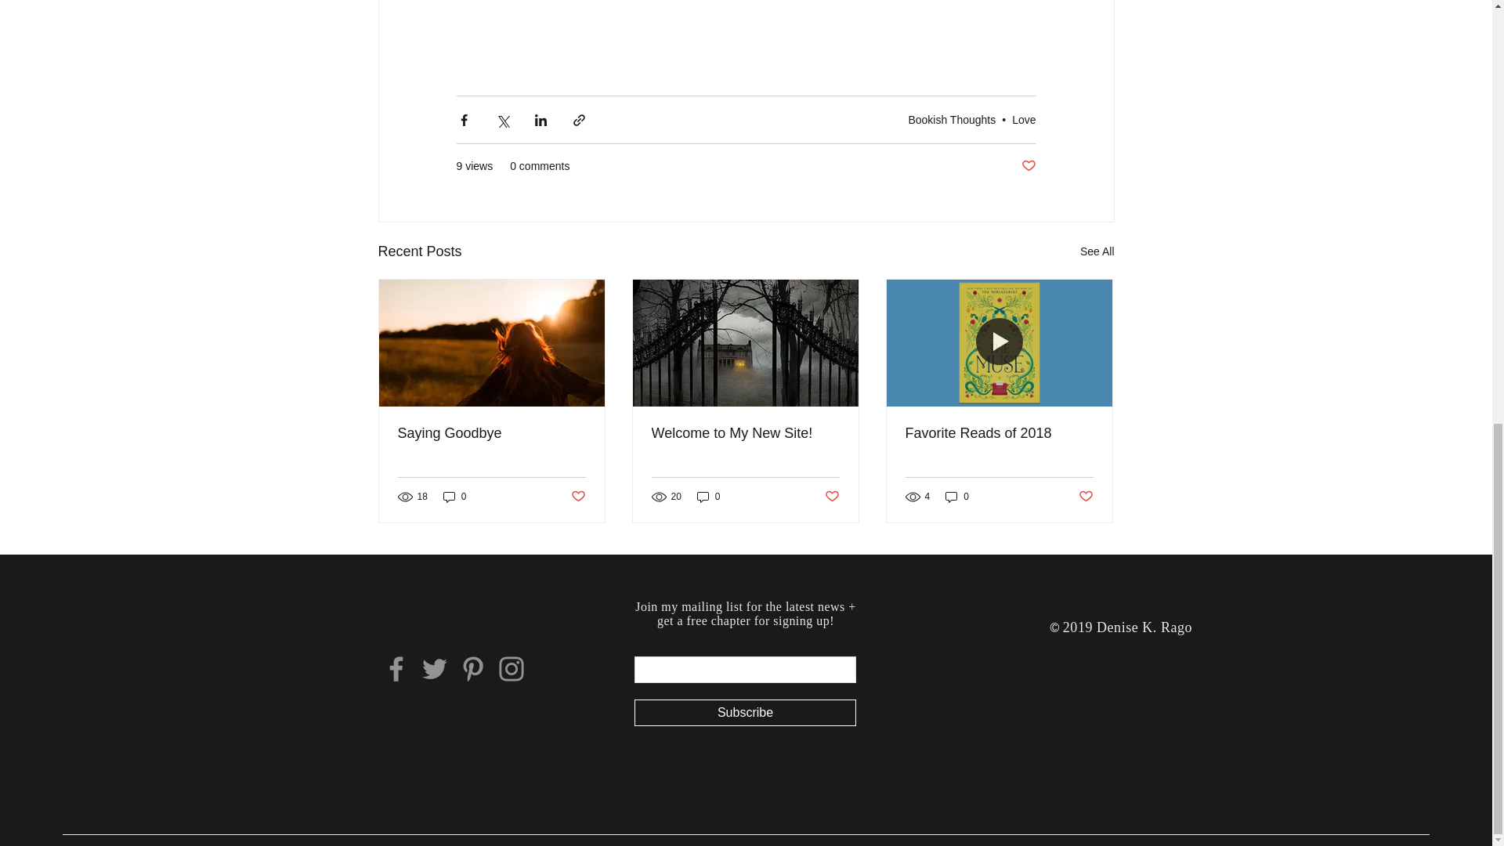 This screenshot has width=1504, height=846. What do you see at coordinates (454, 497) in the screenshot?
I see `0` at bounding box center [454, 497].